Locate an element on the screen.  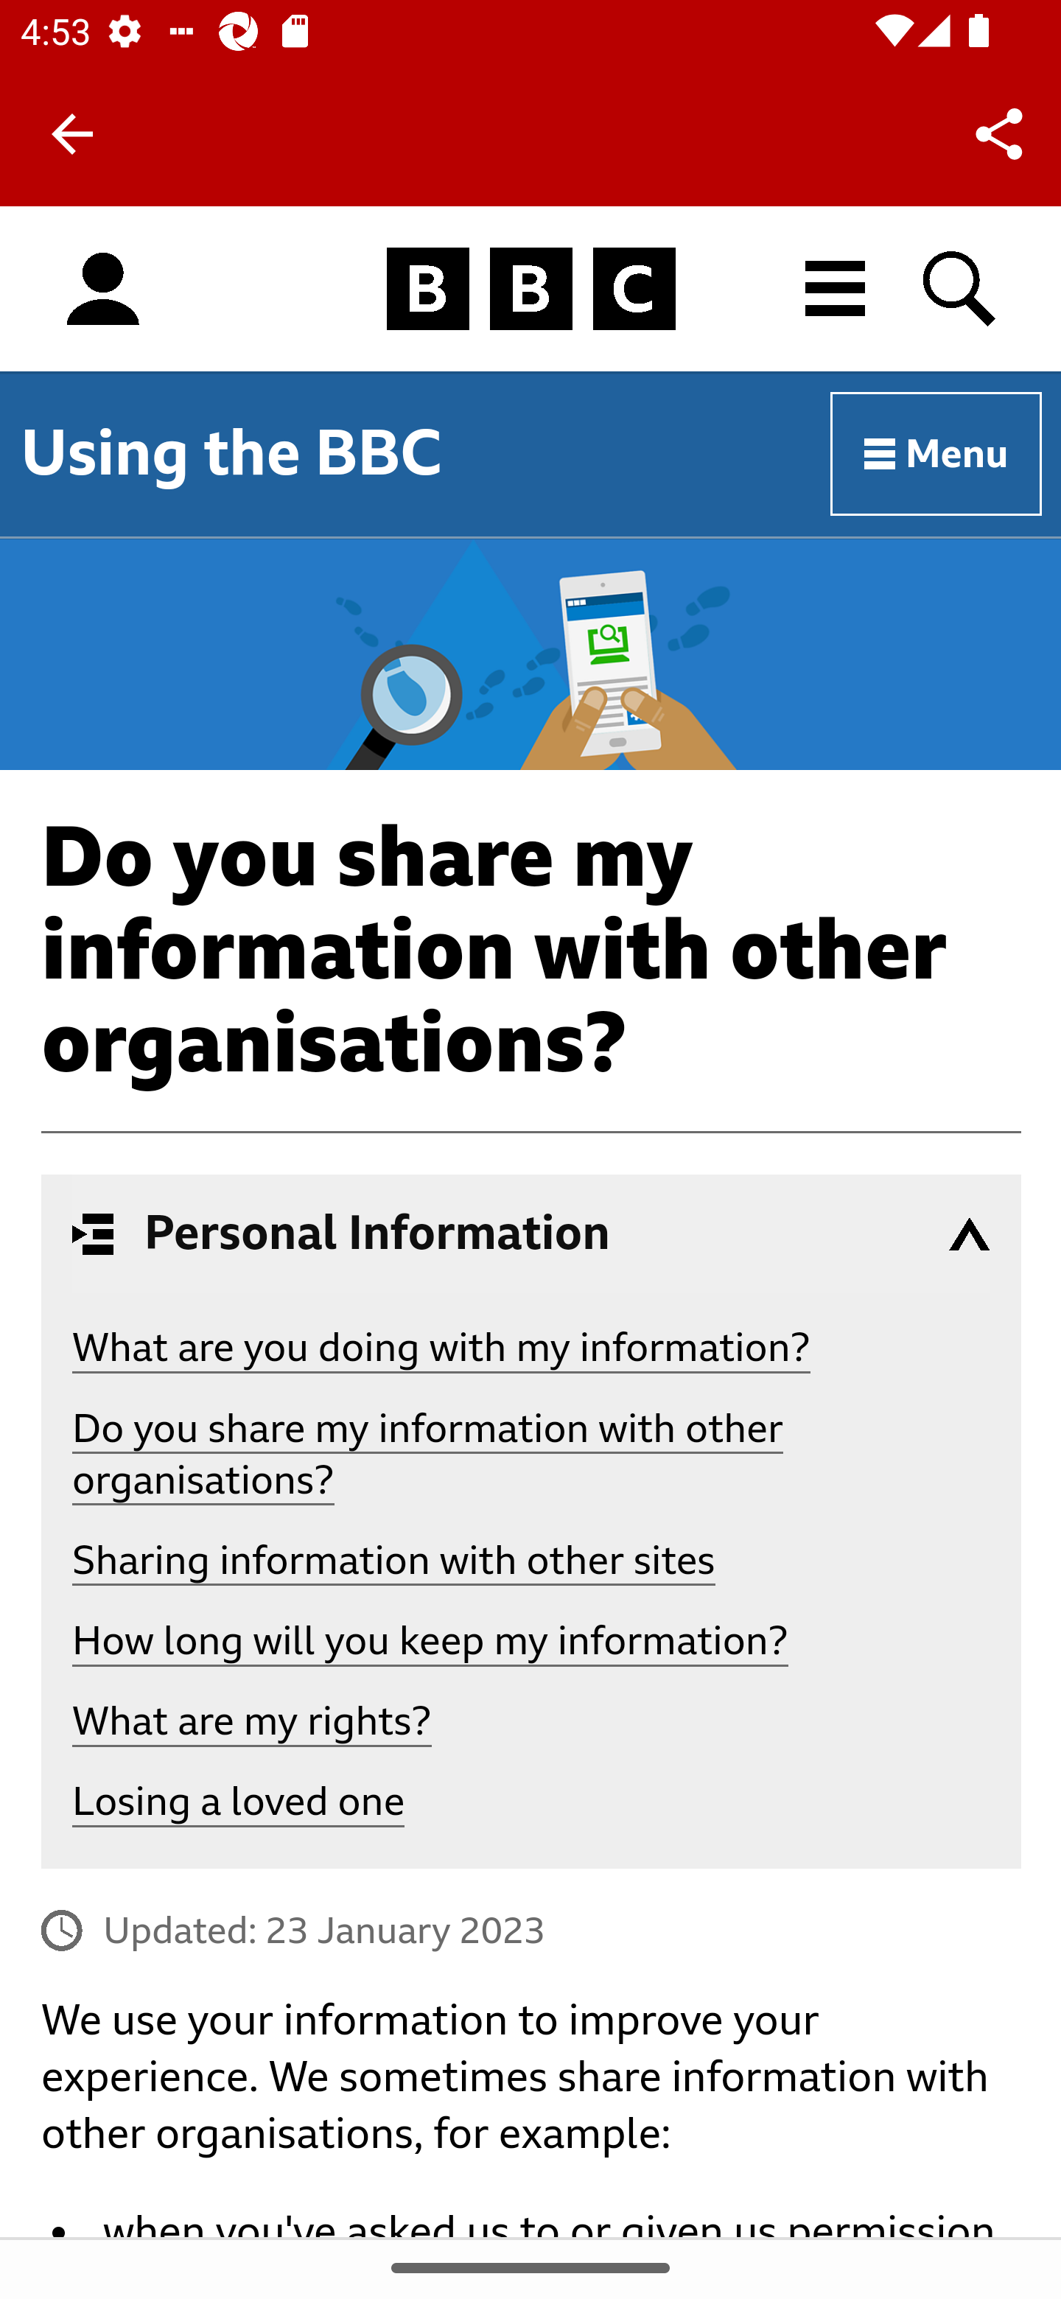
Homepage is located at coordinates (530, 290).